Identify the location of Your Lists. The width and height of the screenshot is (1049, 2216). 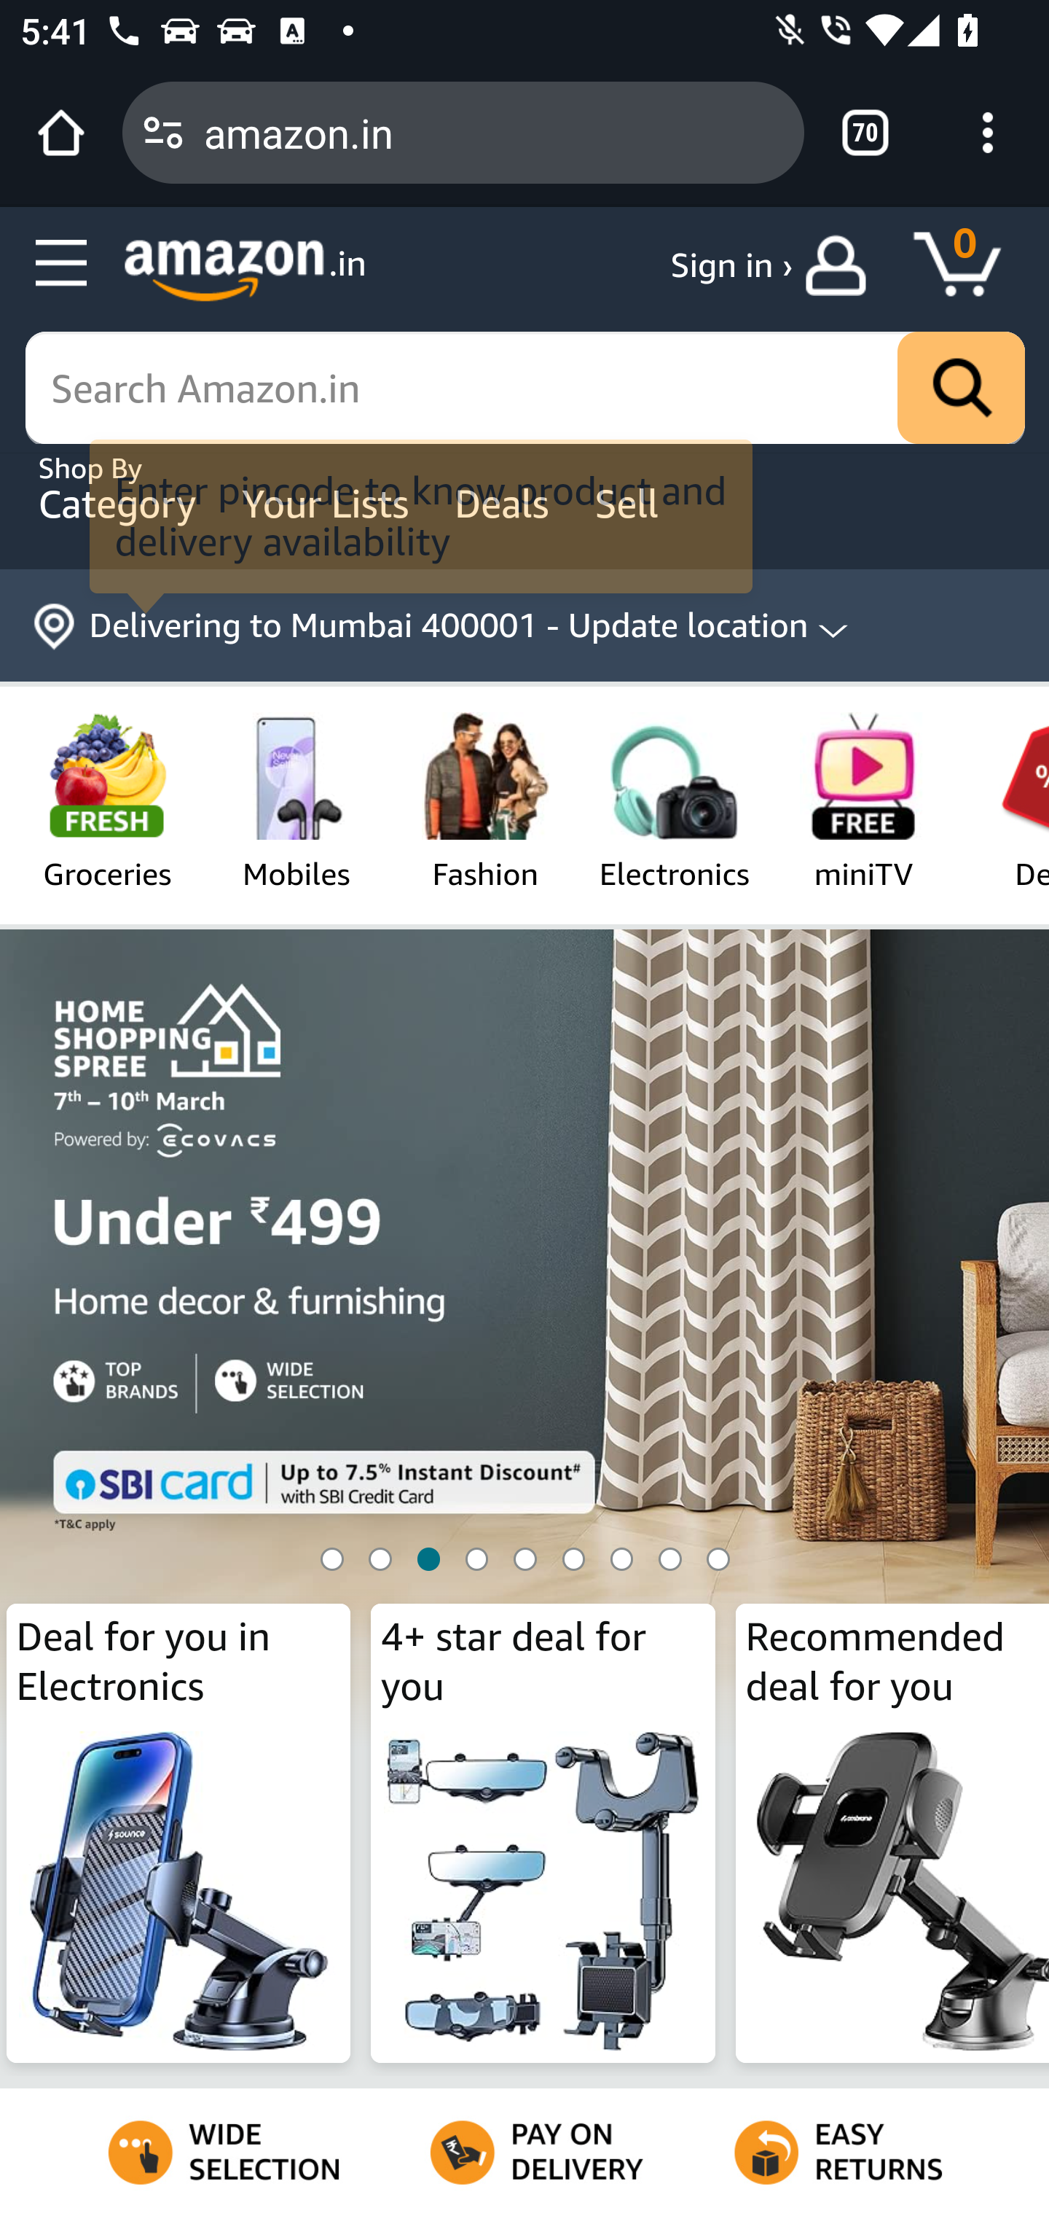
(329, 503).